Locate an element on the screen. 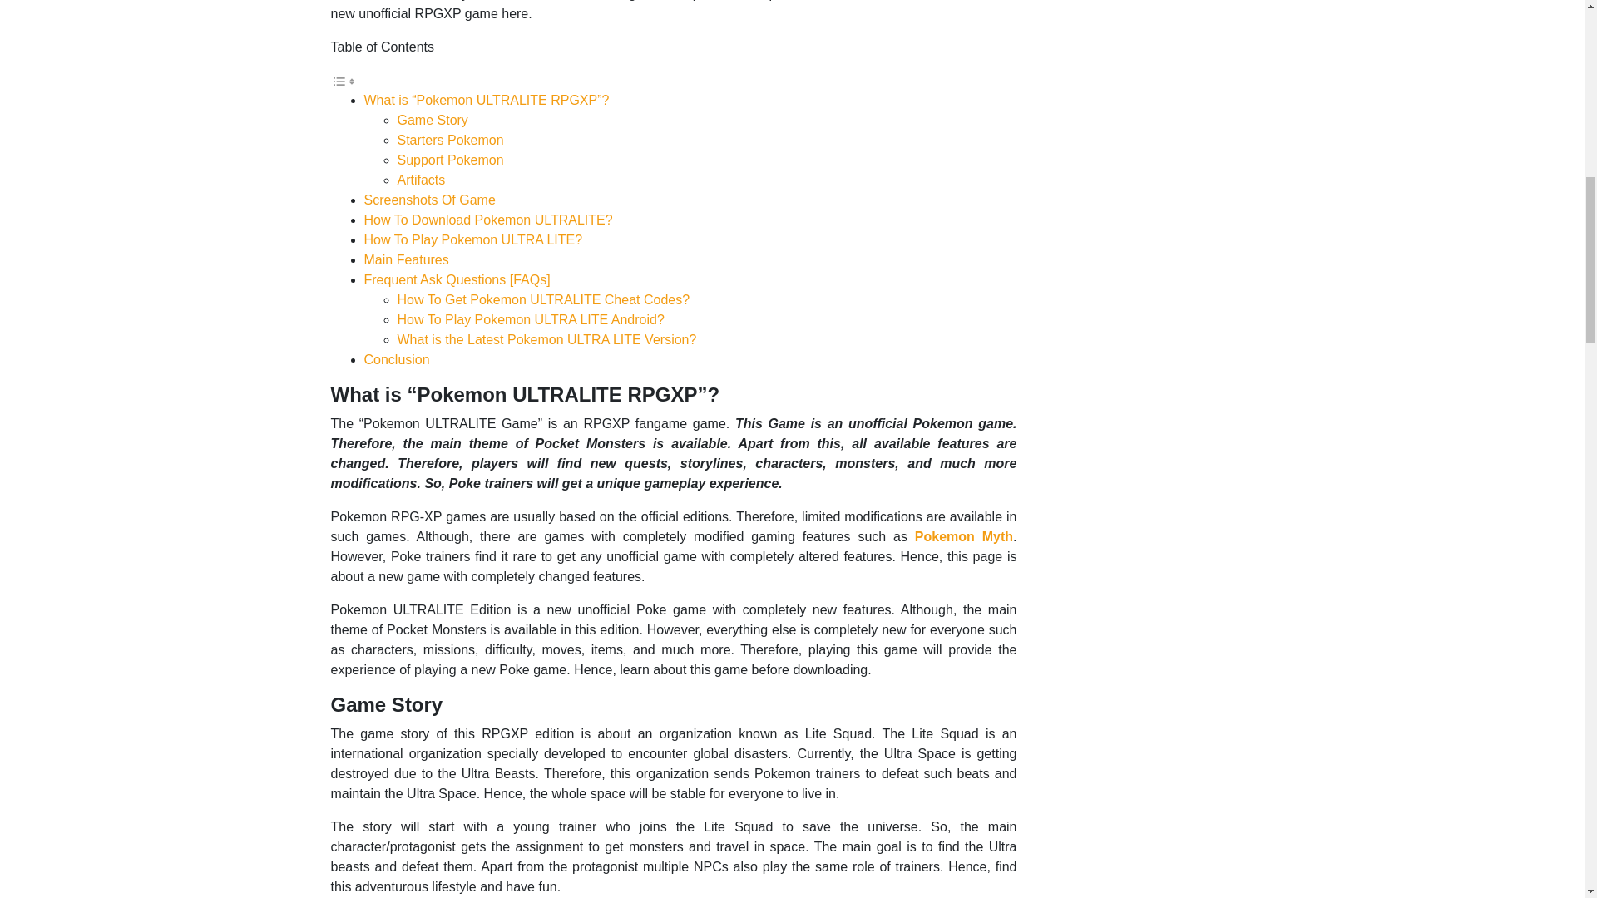 The image size is (1597, 898). Artifacts is located at coordinates (421, 180).